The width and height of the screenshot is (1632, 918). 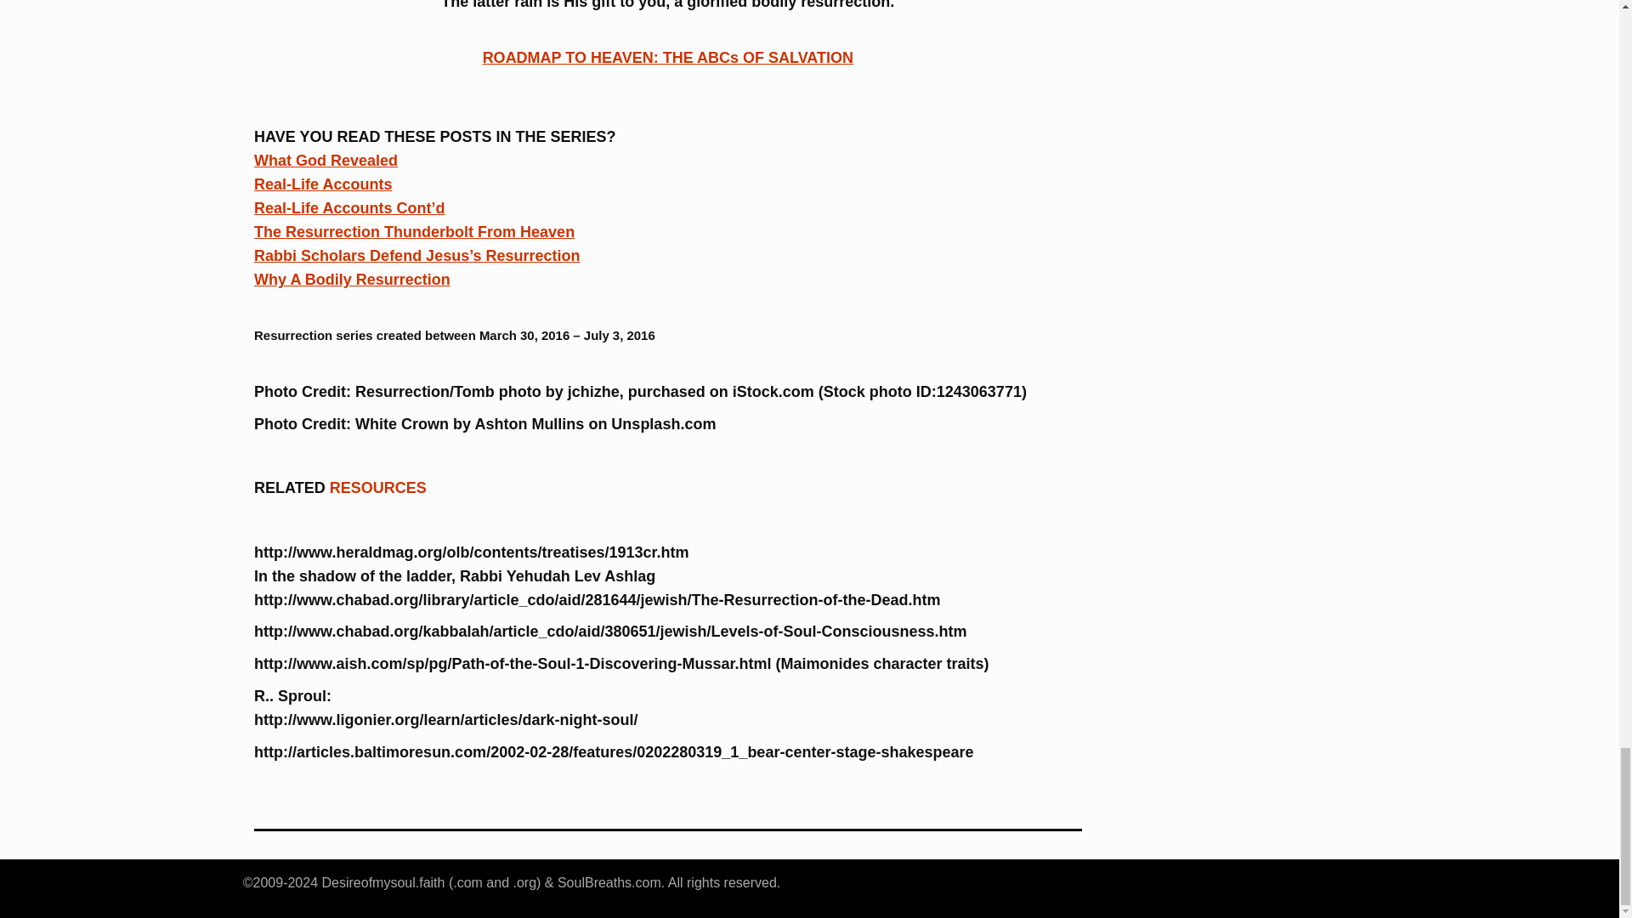 What do you see at coordinates (323, 184) in the screenshot?
I see `Real-Life Accounts` at bounding box center [323, 184].